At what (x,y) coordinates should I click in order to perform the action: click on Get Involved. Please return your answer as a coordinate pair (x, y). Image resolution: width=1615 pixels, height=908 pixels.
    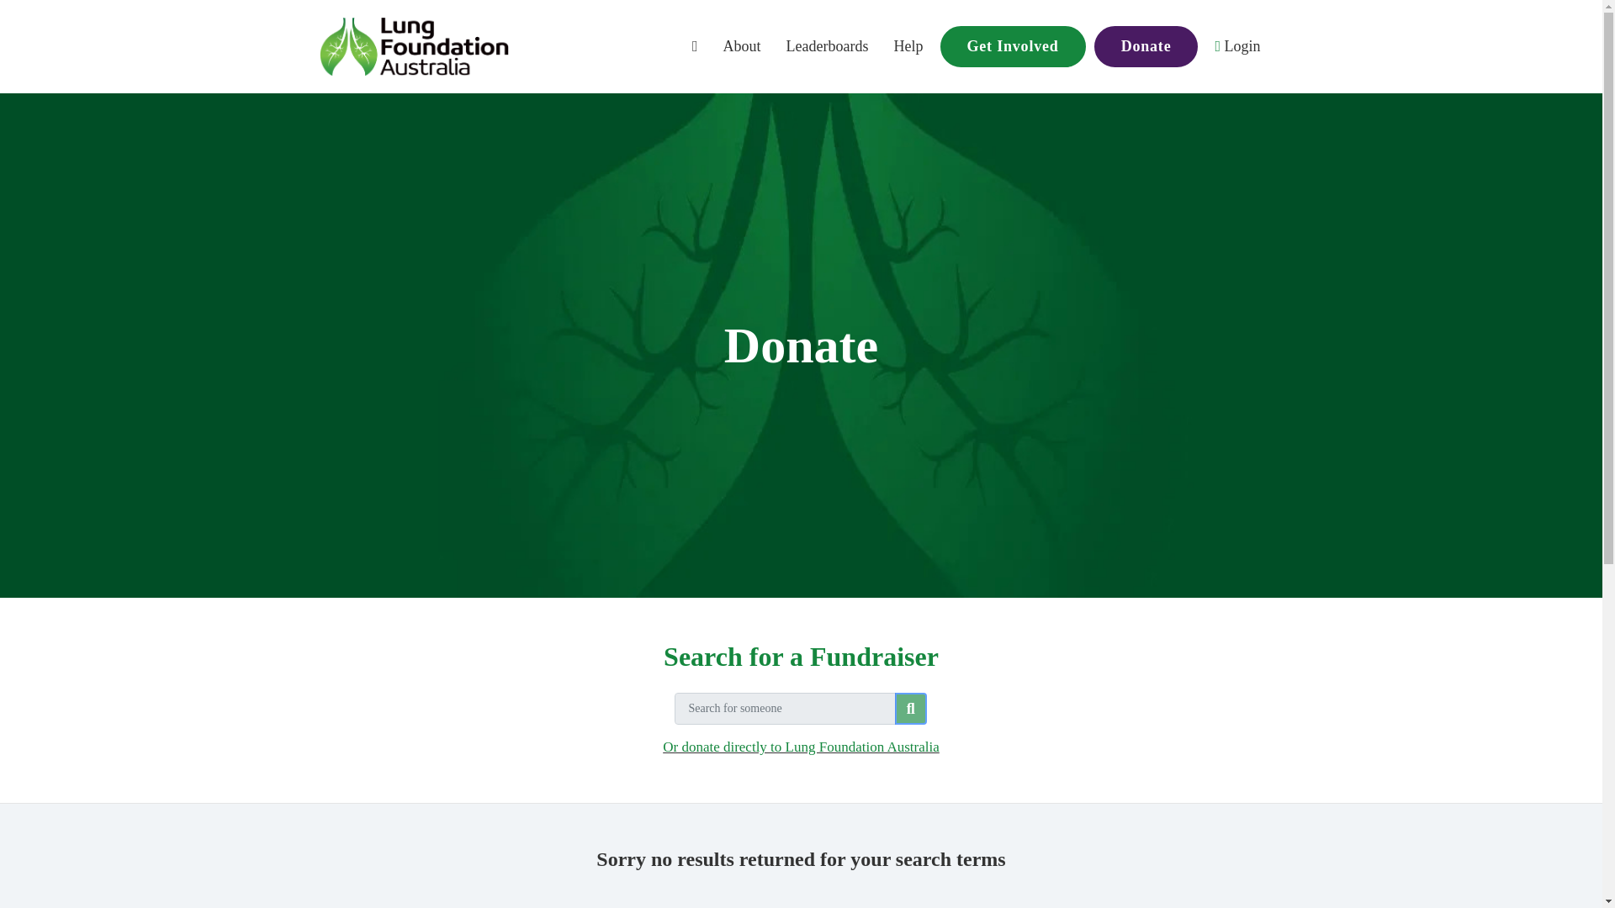
    Looking at the image, I should click on (1013, 46).